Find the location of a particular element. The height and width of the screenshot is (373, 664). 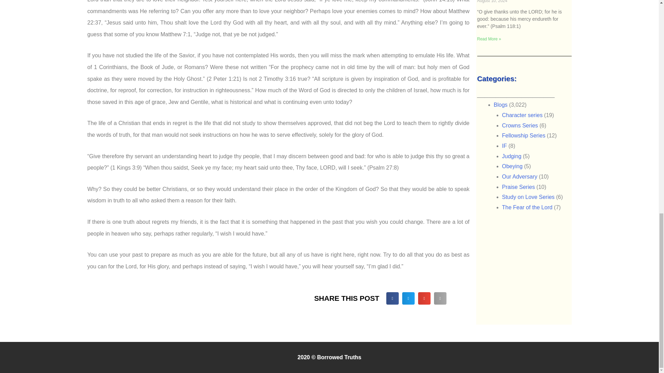

Study on Love Series is located at coordinates (528, 197).